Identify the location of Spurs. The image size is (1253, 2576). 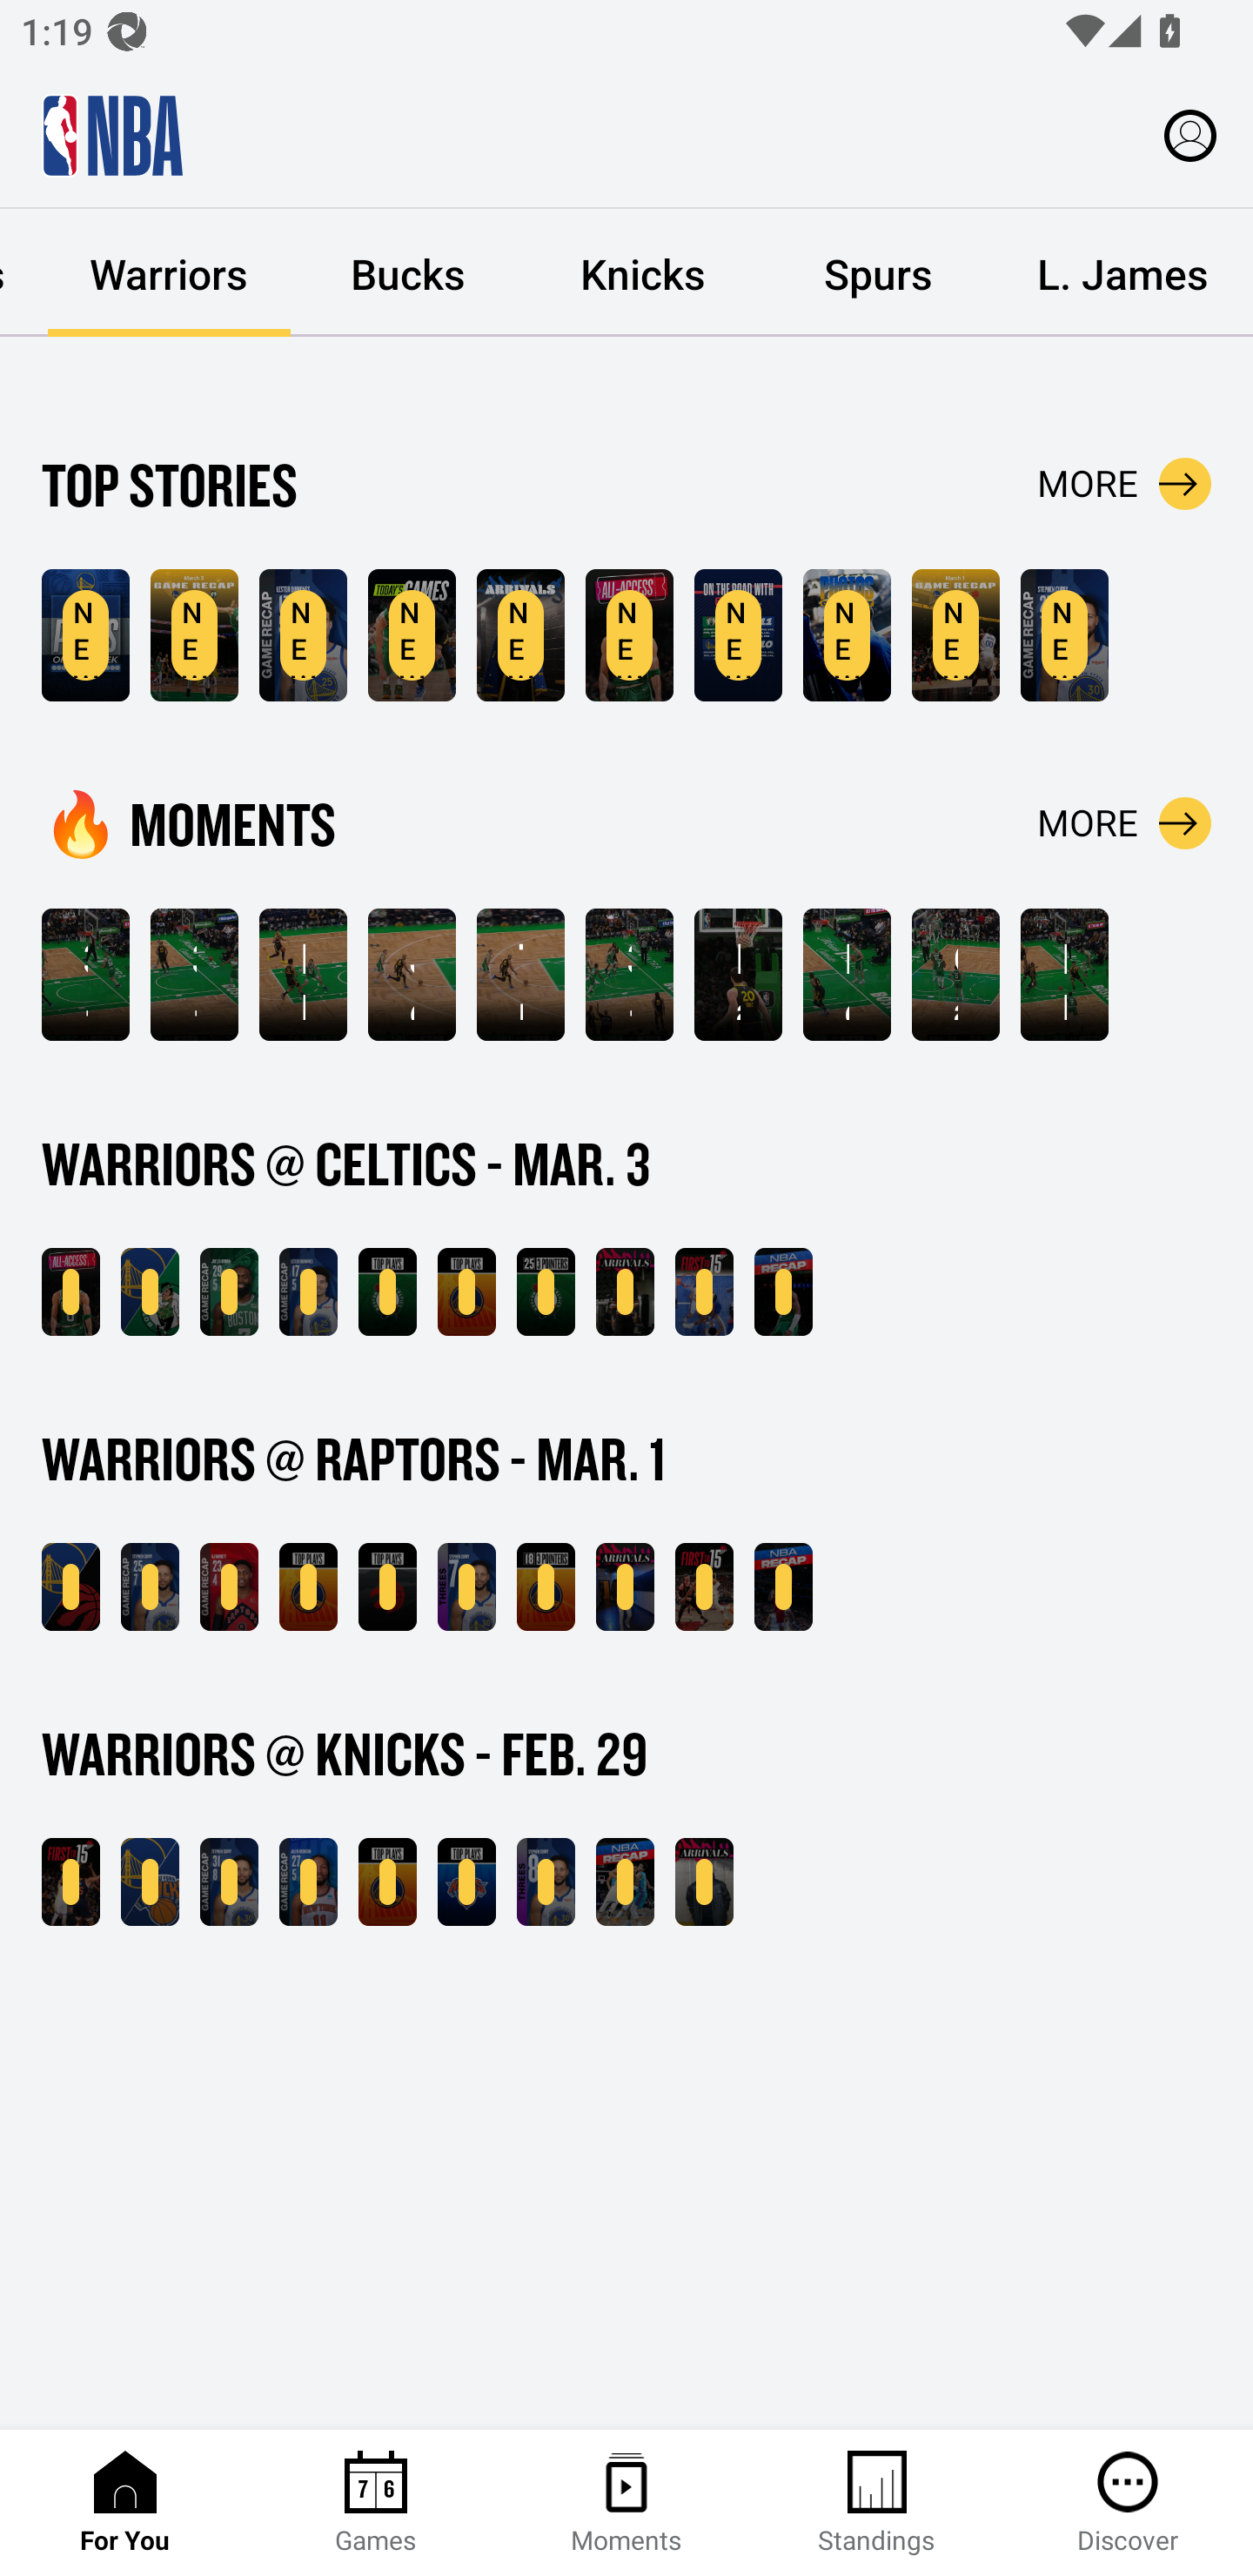
(877, 273).